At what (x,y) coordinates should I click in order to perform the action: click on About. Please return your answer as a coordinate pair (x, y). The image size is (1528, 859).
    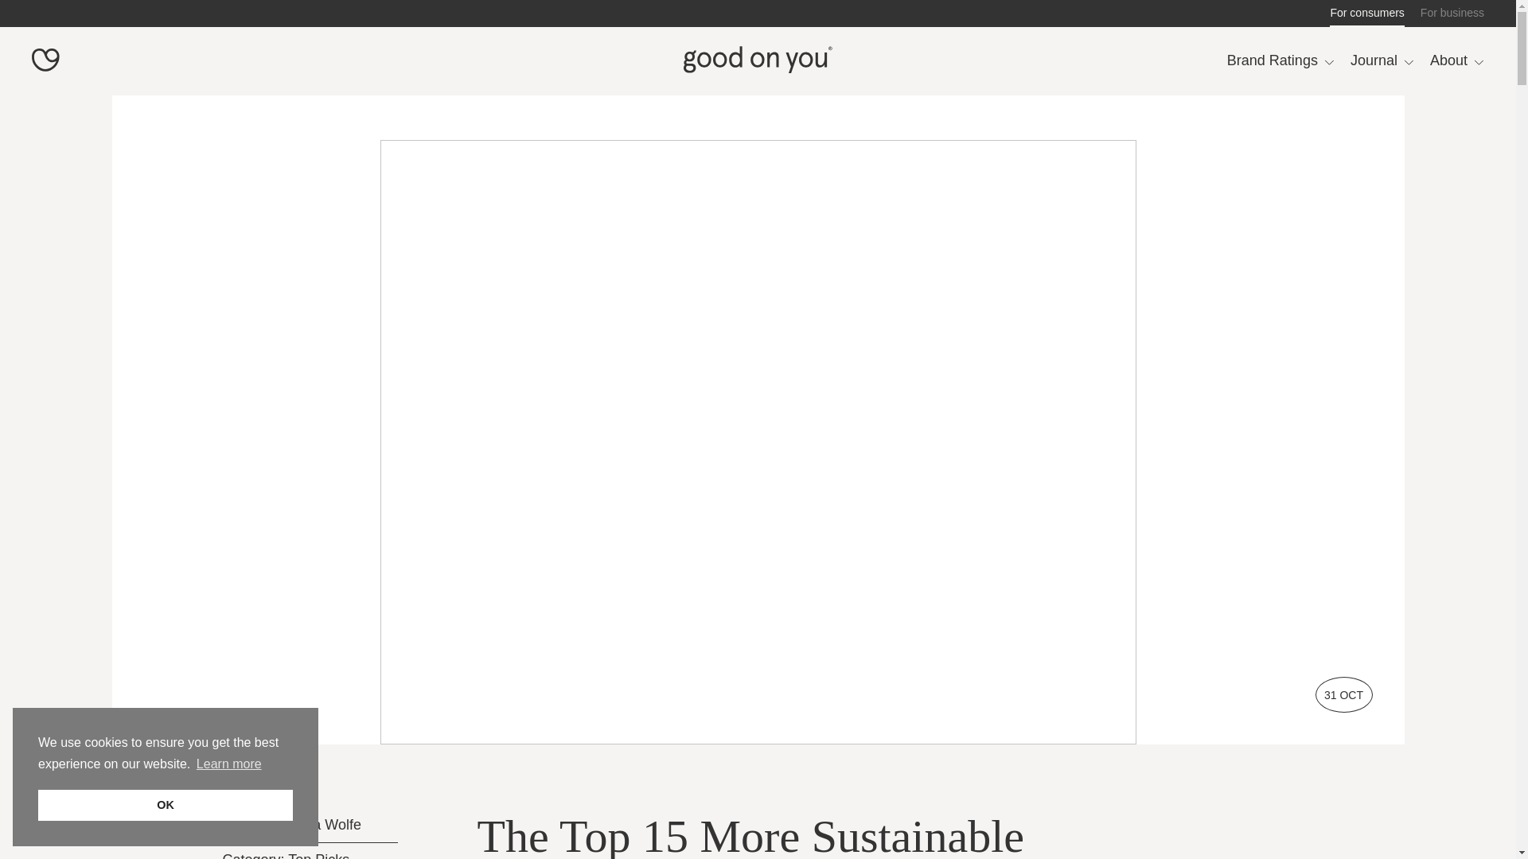
    Looking at the image, I should click on (1456, 60).